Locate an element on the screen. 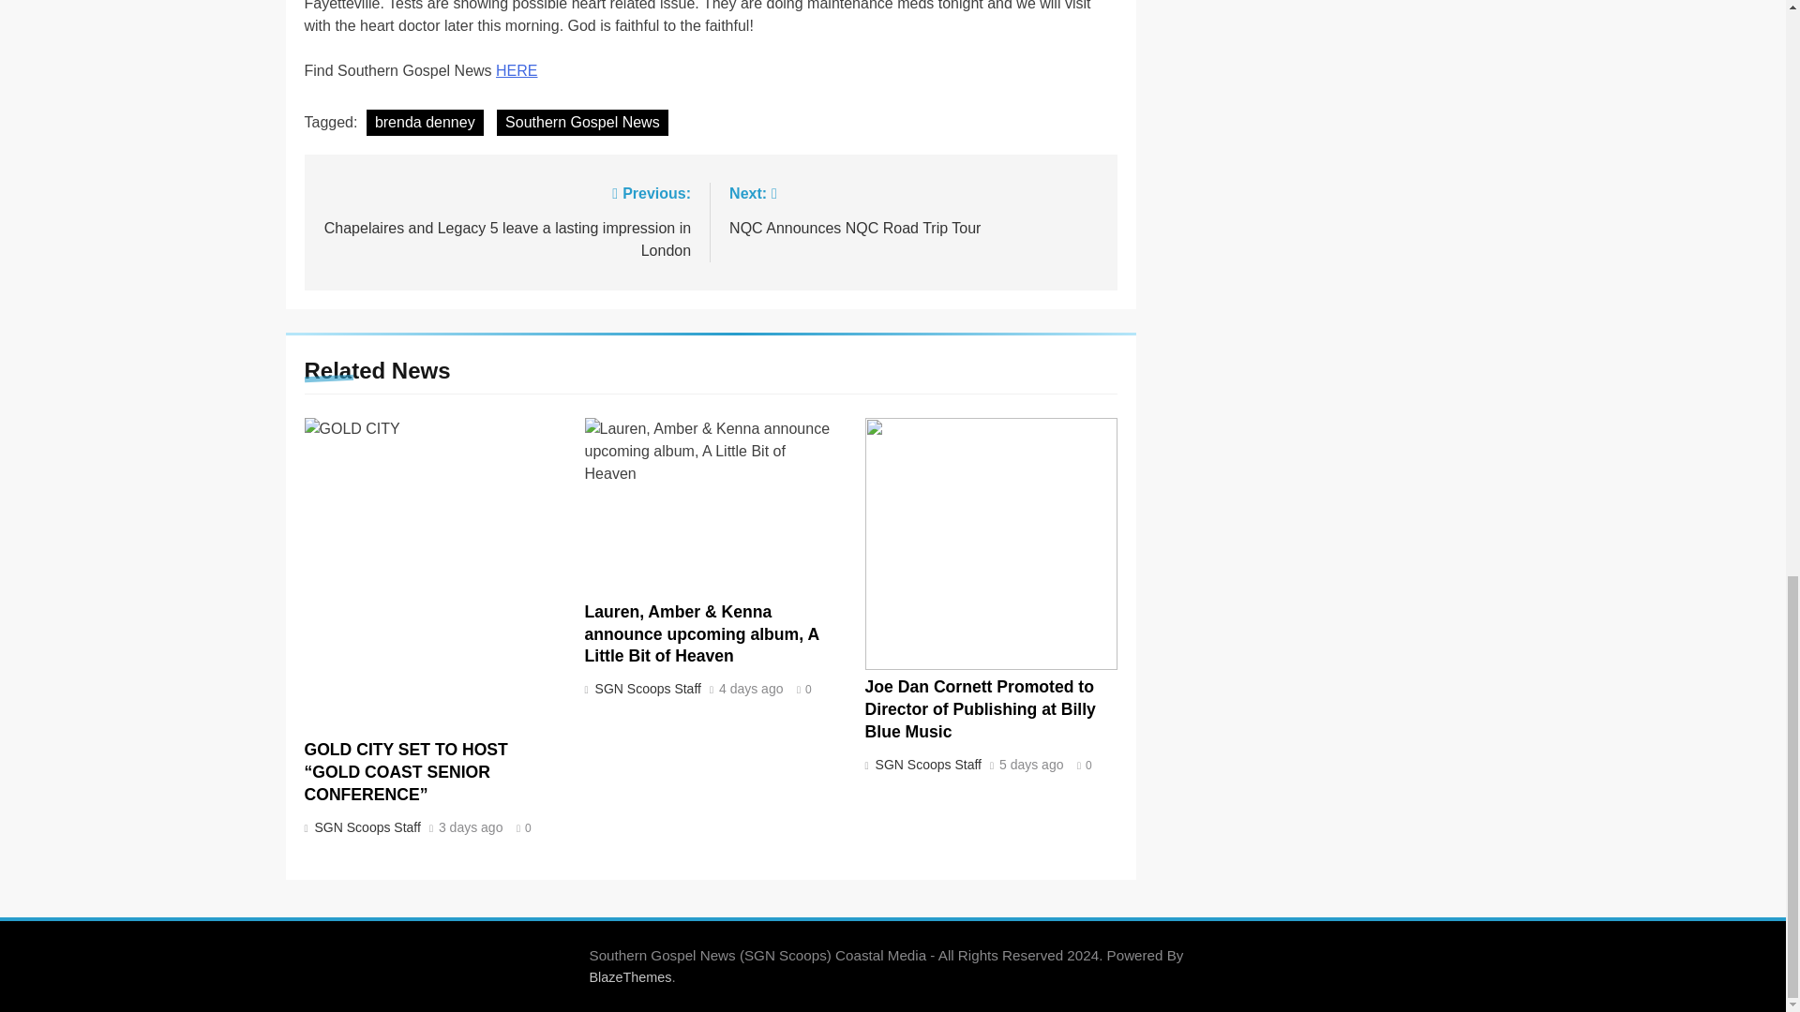 This screenshot has height=1012, width=1800. brenda denney is located at coordinates (926, 765).